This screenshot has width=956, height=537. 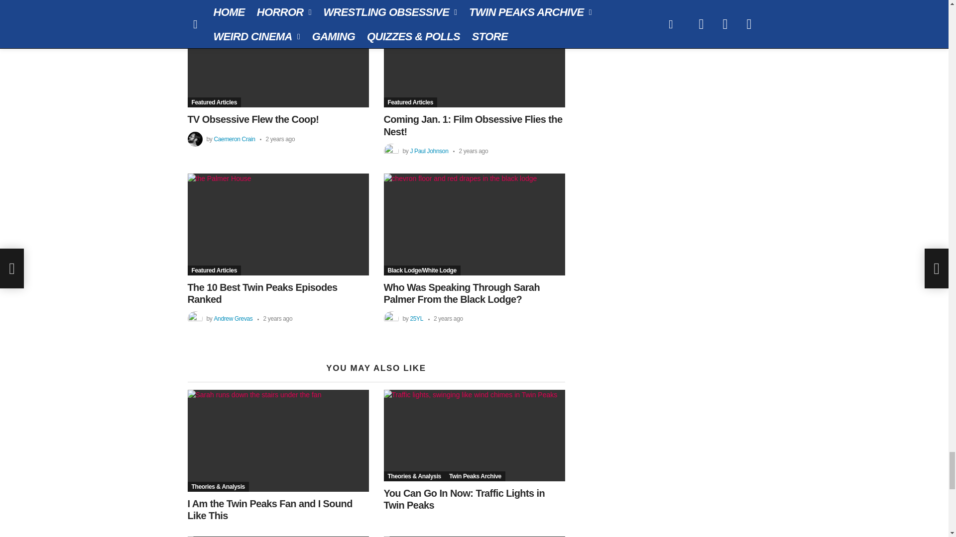 What do you see at coordinates (233, 318) in the screenshot?
I see `Posts by Andrew Grevas` at bounding box center [233, 318].